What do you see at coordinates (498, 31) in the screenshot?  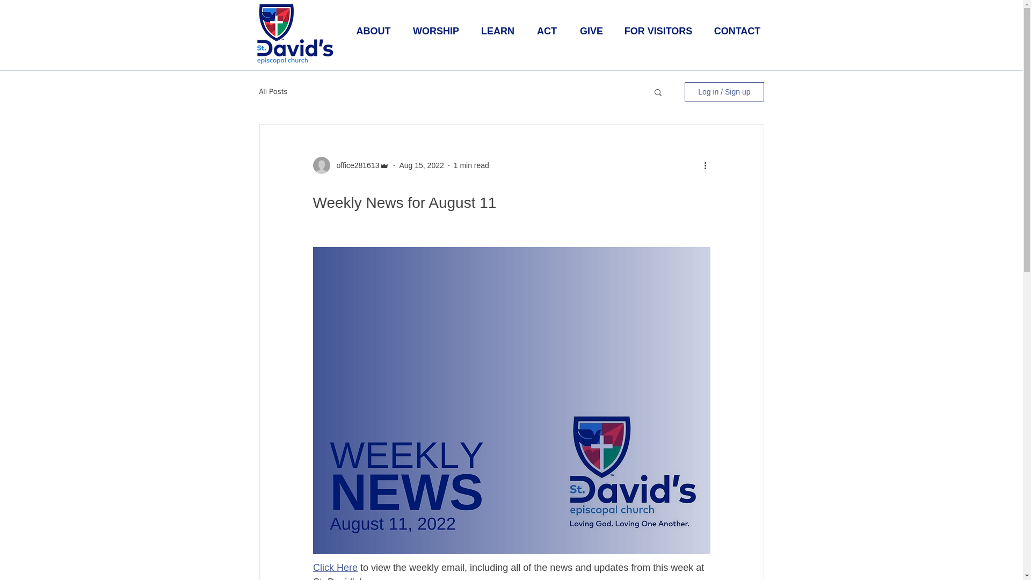 I see `LEARN` at bounding box center [498, 31].